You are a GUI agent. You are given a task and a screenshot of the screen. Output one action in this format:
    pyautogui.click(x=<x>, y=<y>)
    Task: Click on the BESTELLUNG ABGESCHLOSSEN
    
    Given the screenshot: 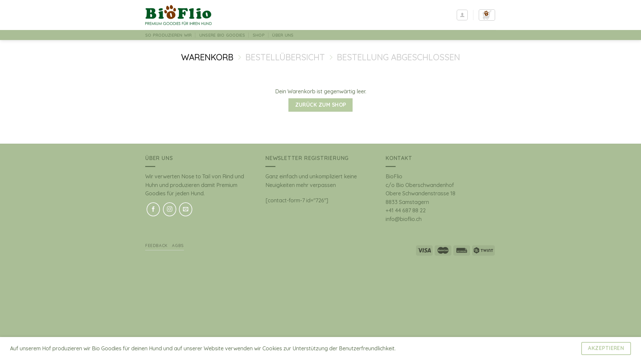 What is the action you would take?
    pyautogui.click(x=399, y=57)
    